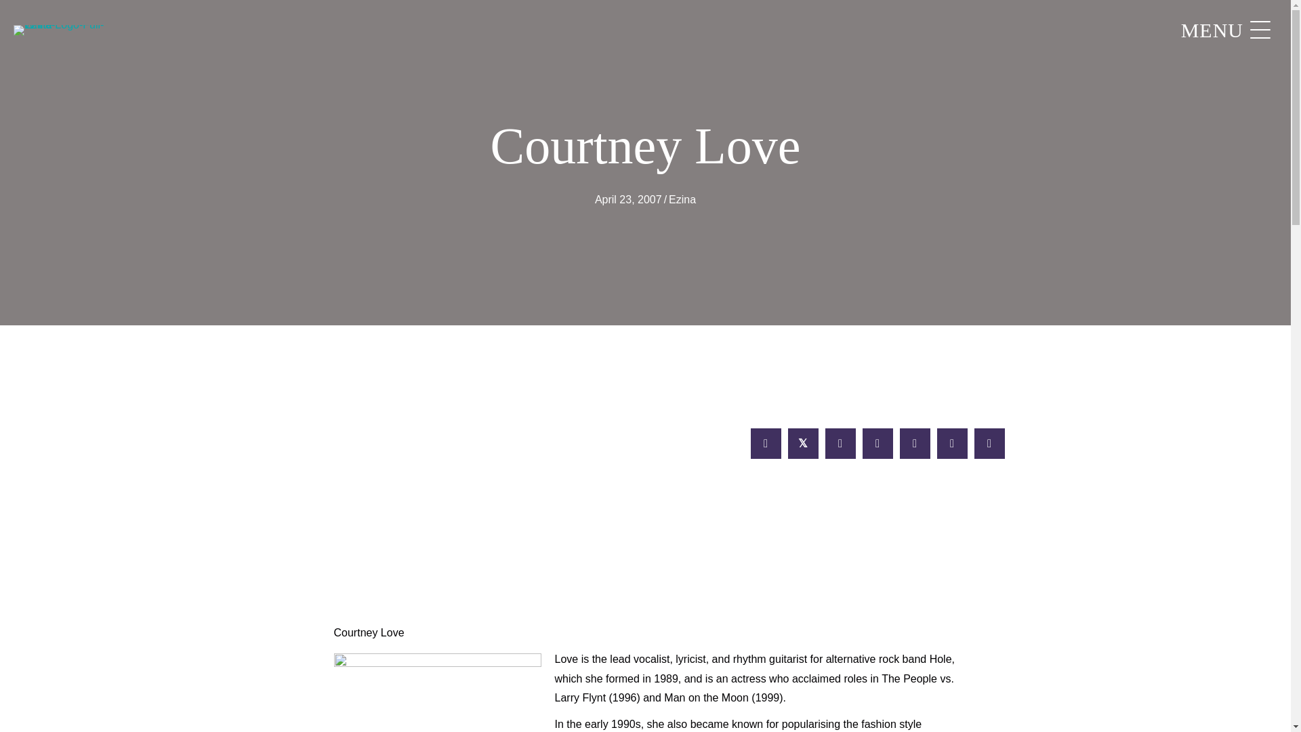 Image resolution: width=1301 pixels, height=732 pixels. What do you see at coordinates (682, 199) in the screenshot?
I see `Ezina` at bounding box center [682, 199].